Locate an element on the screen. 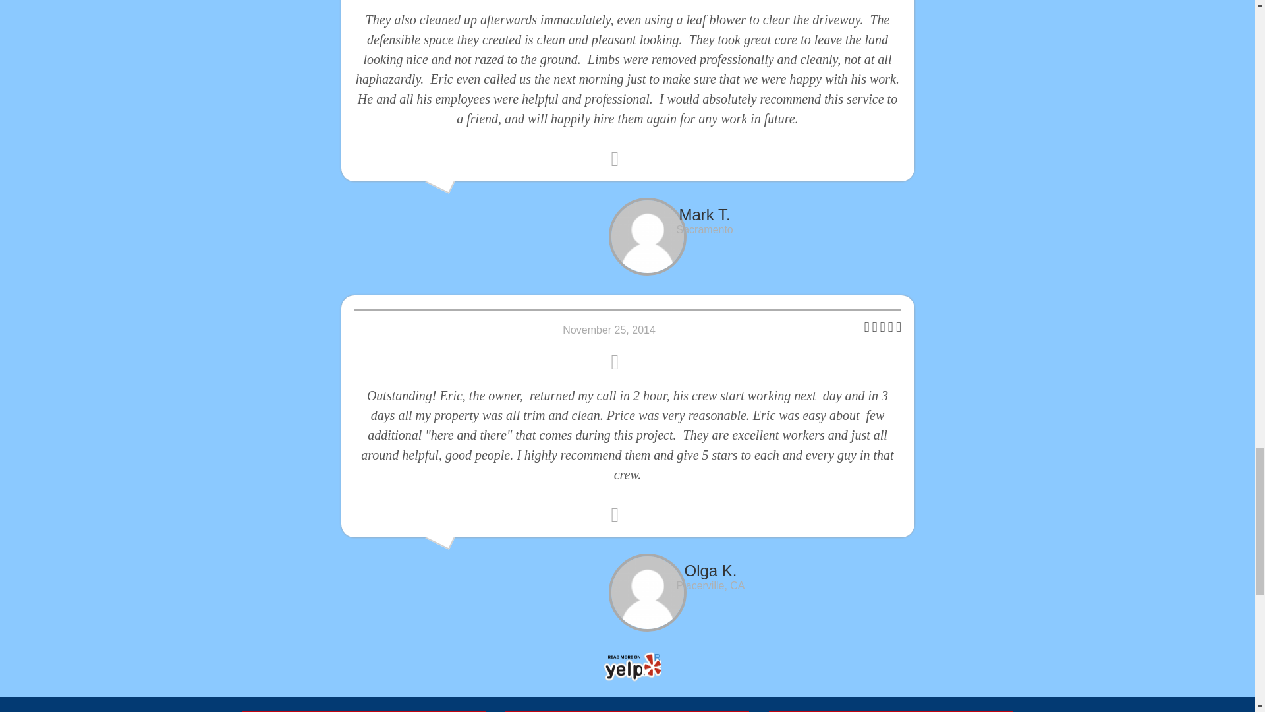  Read More Hilltop Tree Service Reviews On Yelp.Com is located at coordinates (627, 667).